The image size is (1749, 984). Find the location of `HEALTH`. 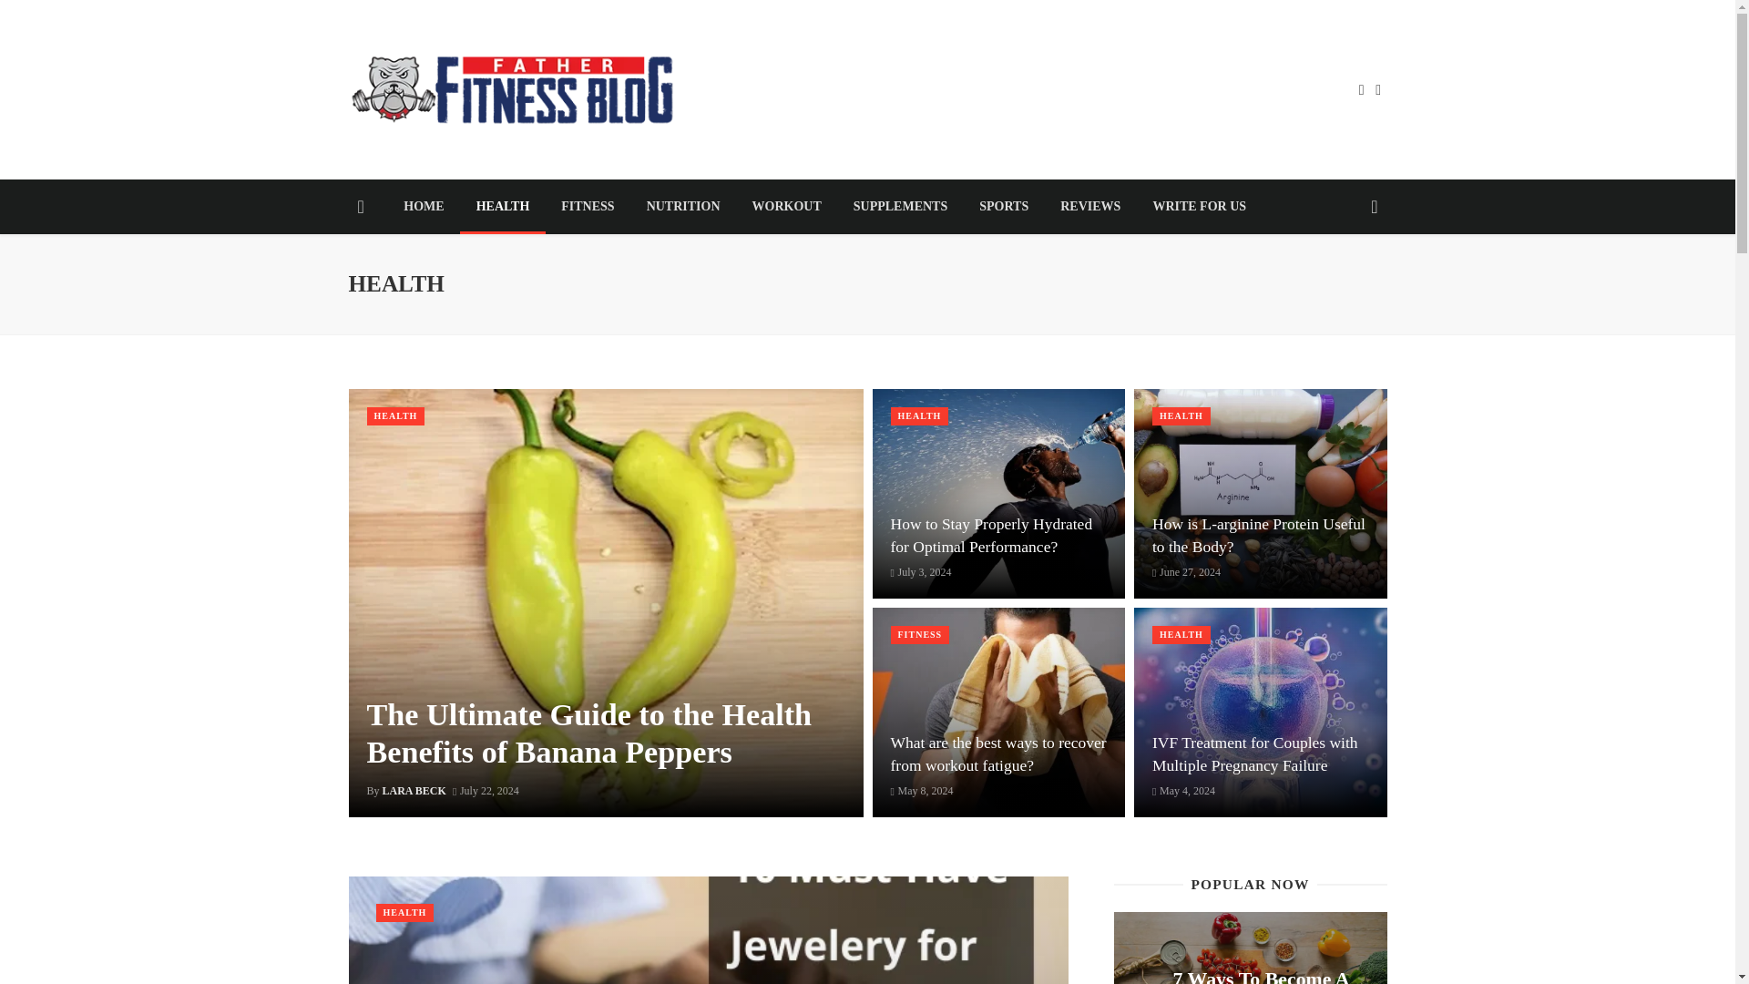

HEALTH is located at coordinates (920, 415).